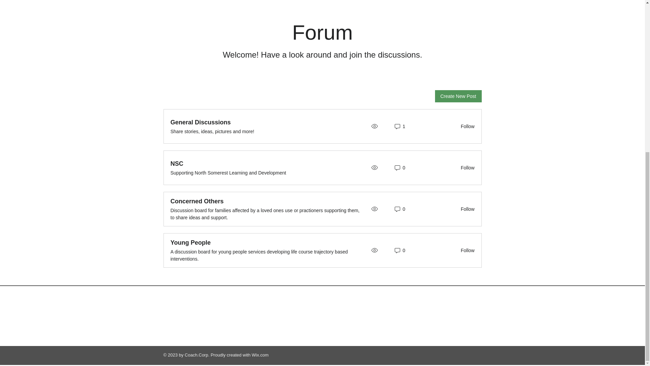 The image size is (650, 366). What do you see at coordinates (465, 250) in the screenshot?
I see `Follow` at bounding box center [465, 250].